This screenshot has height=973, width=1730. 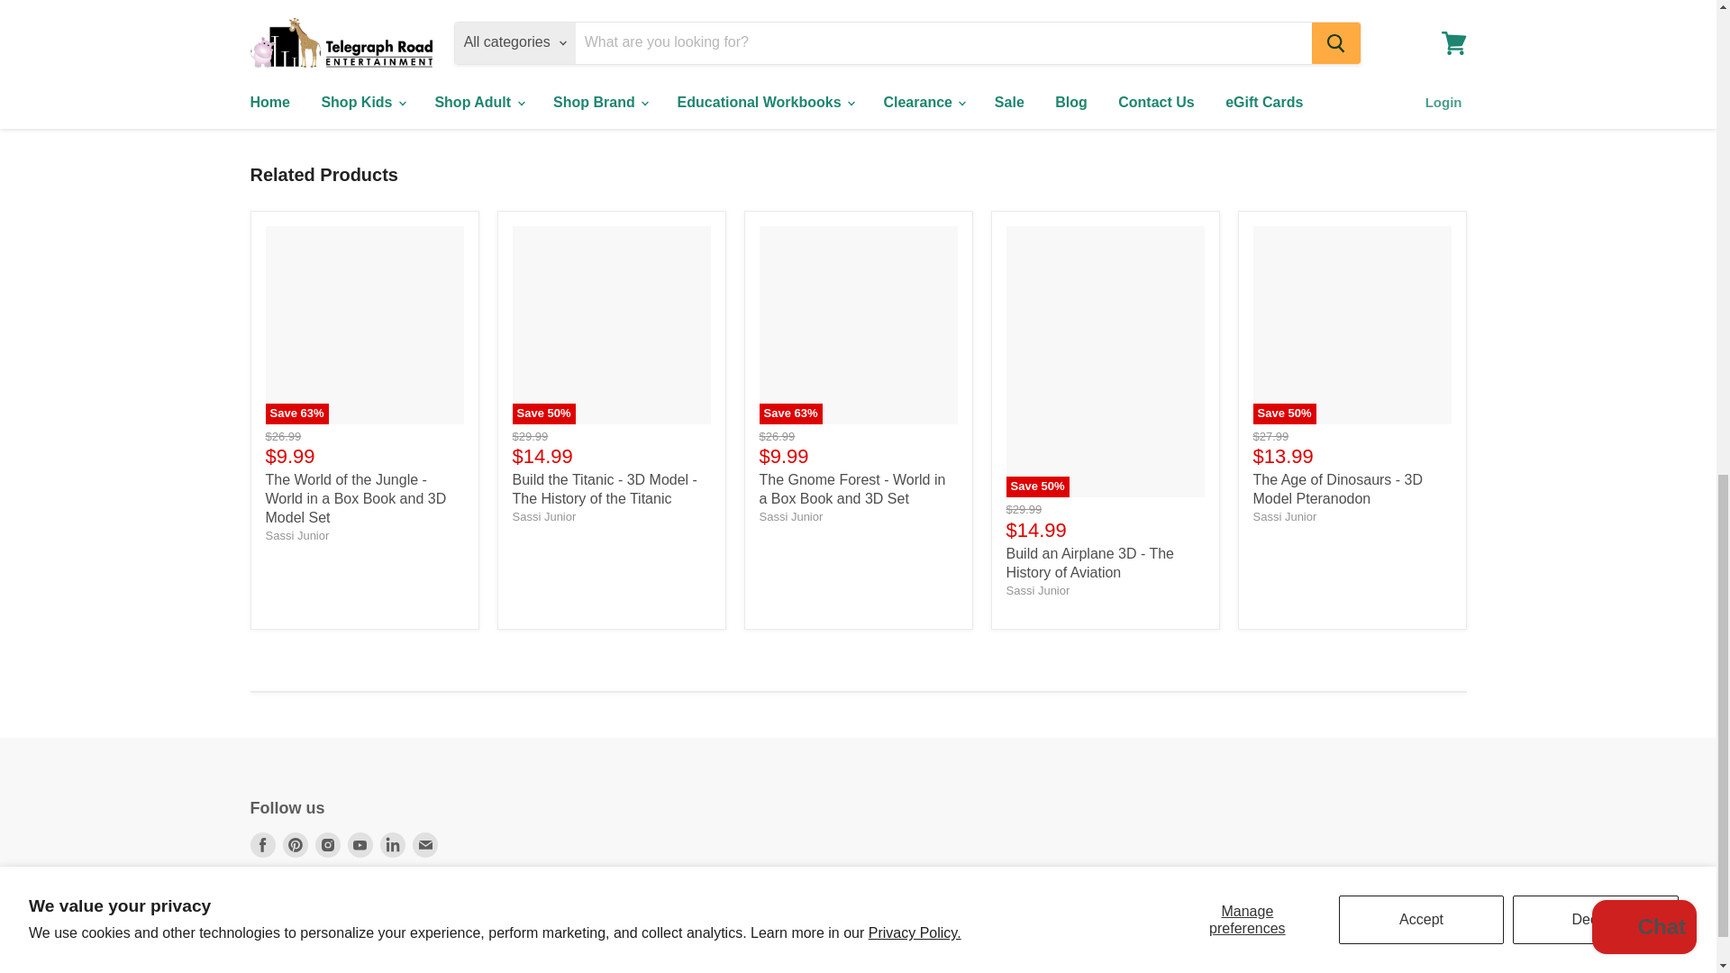 I want to click on Pinterest, so click(x=296, y=845).